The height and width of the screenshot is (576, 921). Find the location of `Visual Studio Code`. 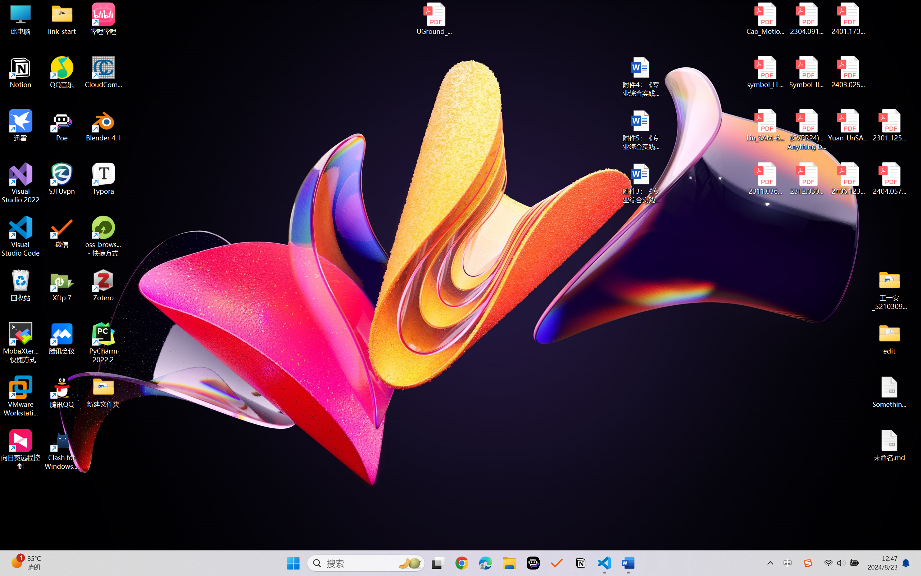

Visual Studio Code is located at coordinates (21, 236).